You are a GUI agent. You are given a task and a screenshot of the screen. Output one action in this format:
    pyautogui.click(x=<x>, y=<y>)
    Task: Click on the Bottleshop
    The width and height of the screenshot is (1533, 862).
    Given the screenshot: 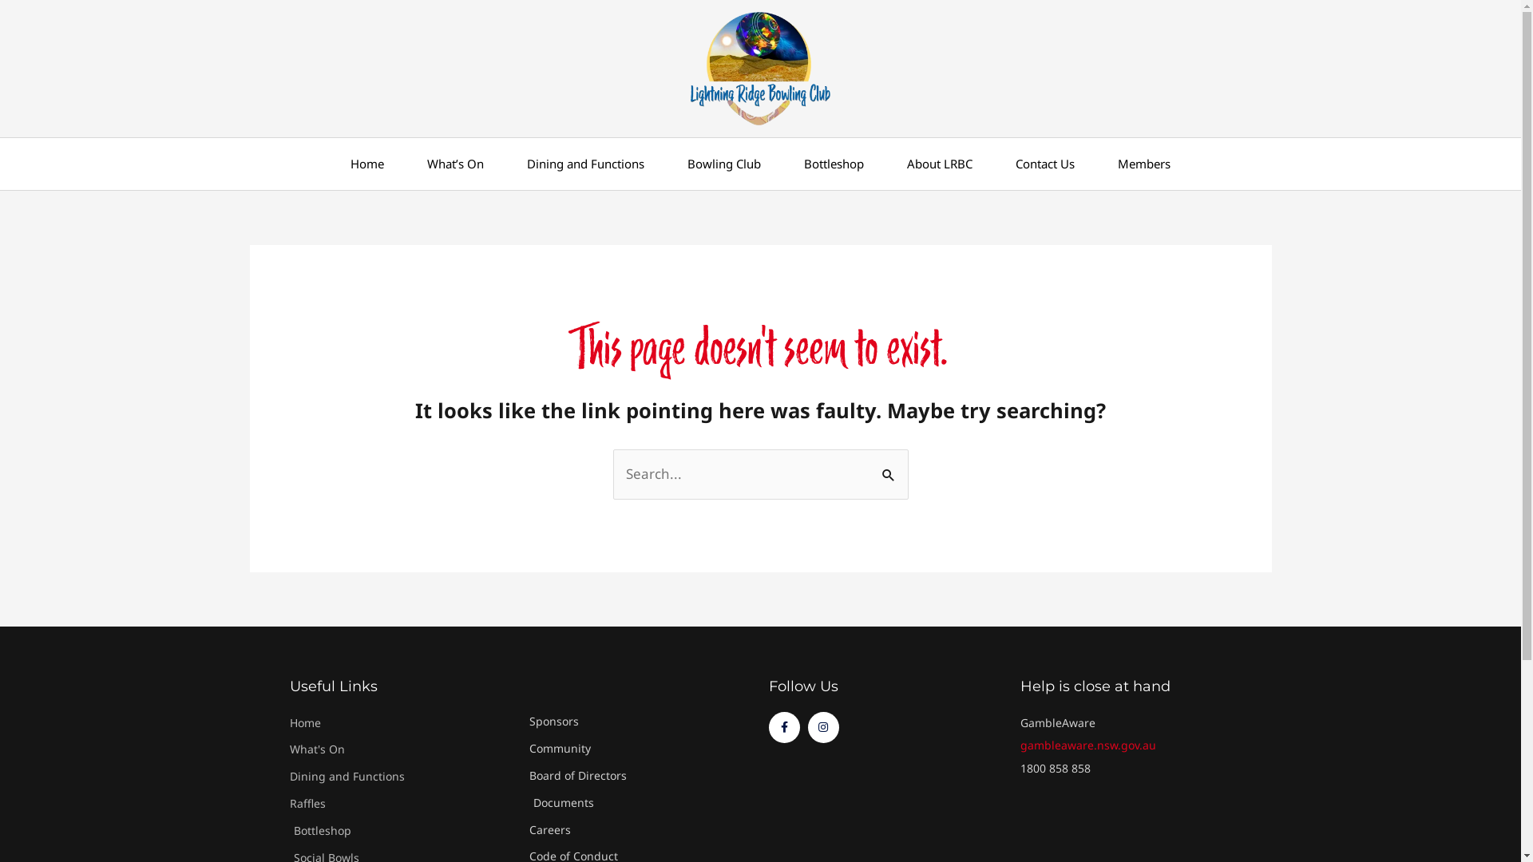 What is the action you would take?
    pyautogui.click(x=401, y=832)
    